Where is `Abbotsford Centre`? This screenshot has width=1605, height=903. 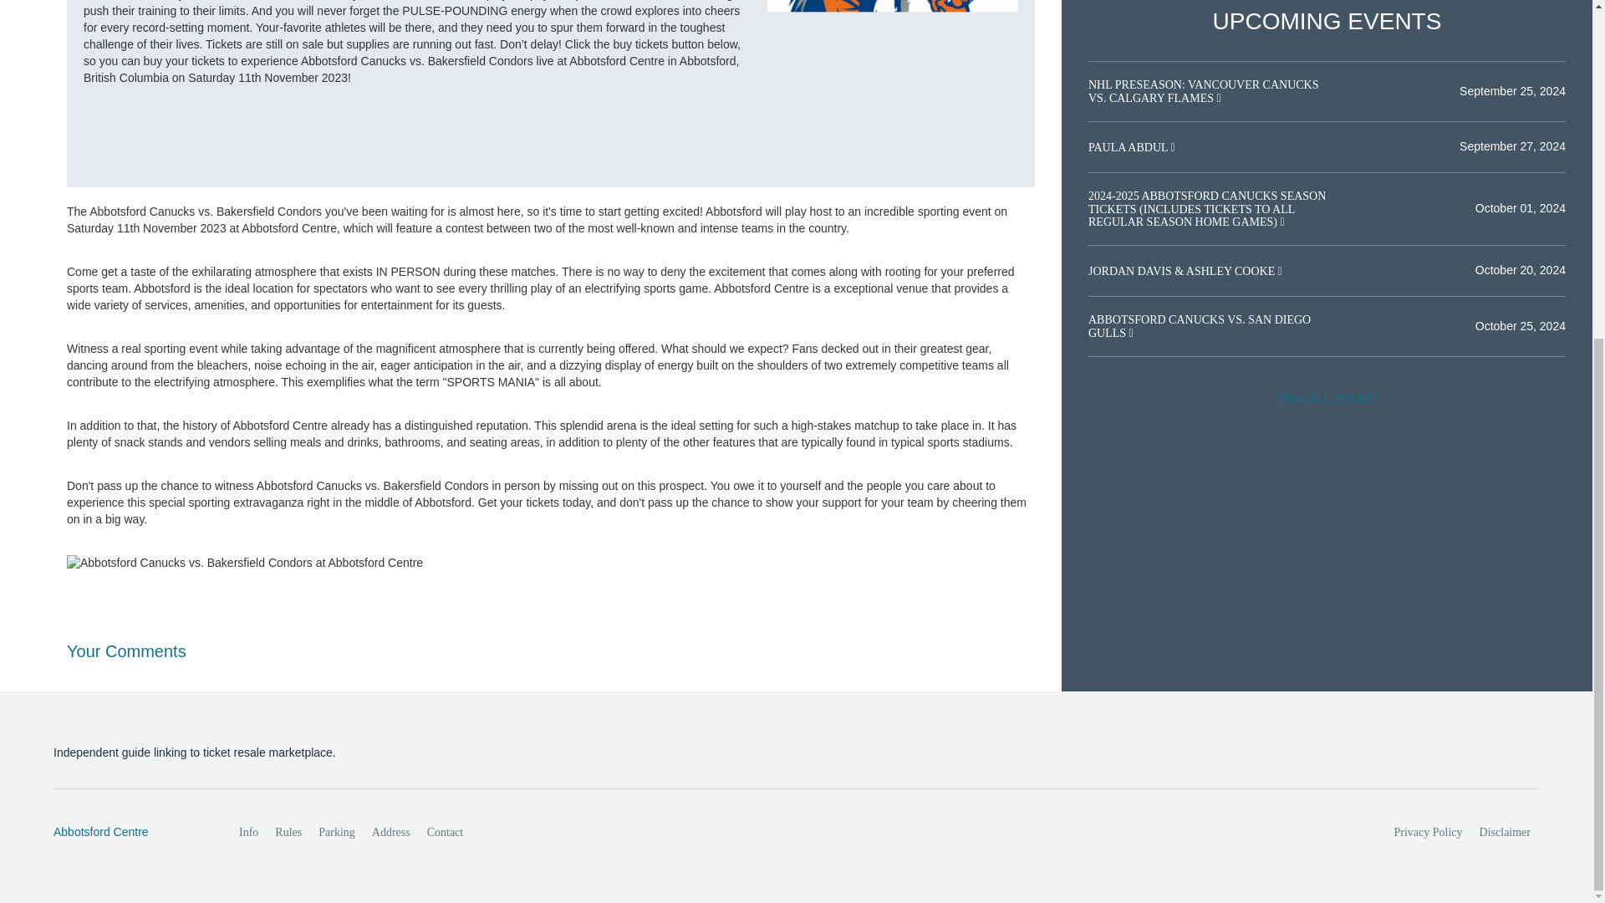
Abbotsford Centre is located at coordinates (128, 833).